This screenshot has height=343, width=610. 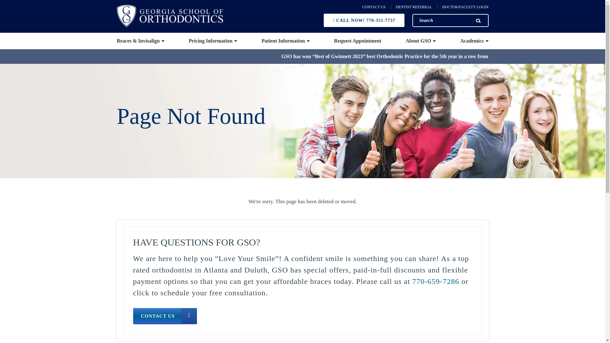 What do you see at coordinates (213, 41) in the screenshot?
I see `Pricing Information` at bounding box center [213, 41].